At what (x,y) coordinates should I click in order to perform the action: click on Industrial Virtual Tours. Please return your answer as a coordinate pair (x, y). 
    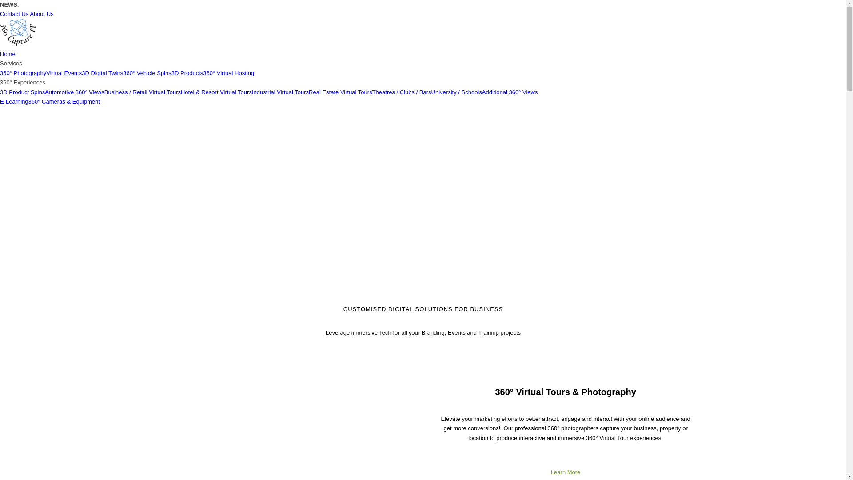
    Looking at the image, I should click on (280, 92).